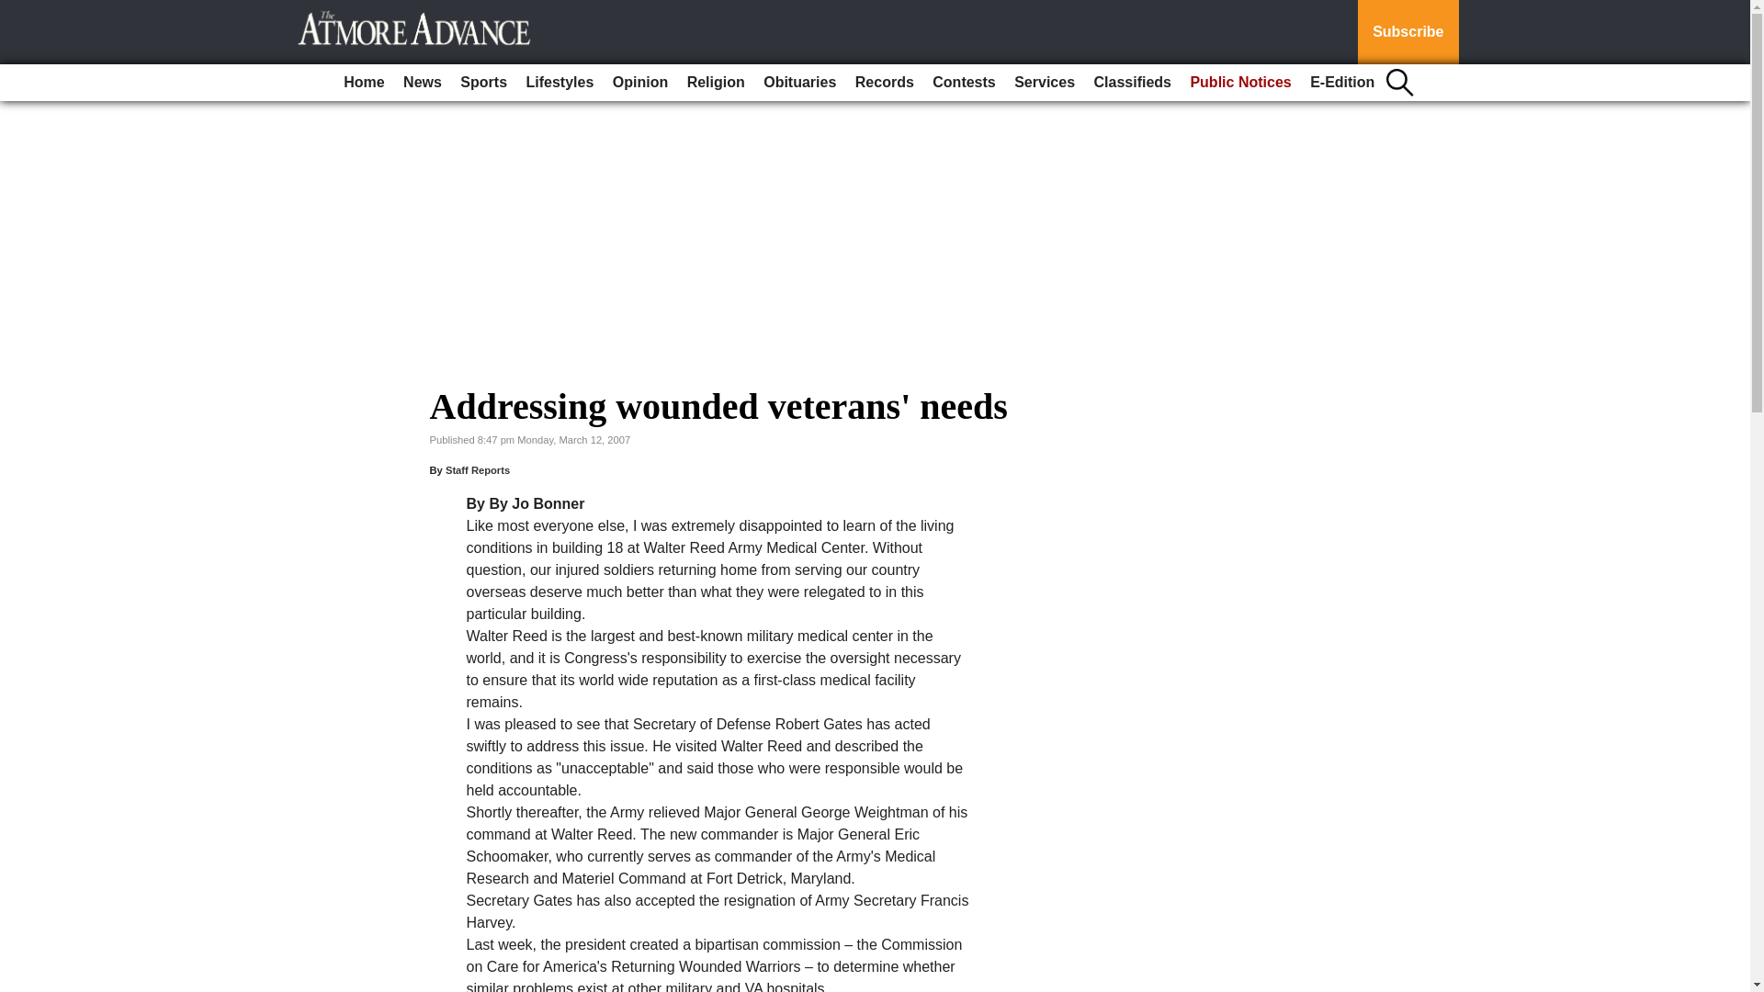 The image size is (1764, 992). What do you see at coordinates (716, 83) in the screenshot?
I see `Religion` at bounding box center [716, 83].